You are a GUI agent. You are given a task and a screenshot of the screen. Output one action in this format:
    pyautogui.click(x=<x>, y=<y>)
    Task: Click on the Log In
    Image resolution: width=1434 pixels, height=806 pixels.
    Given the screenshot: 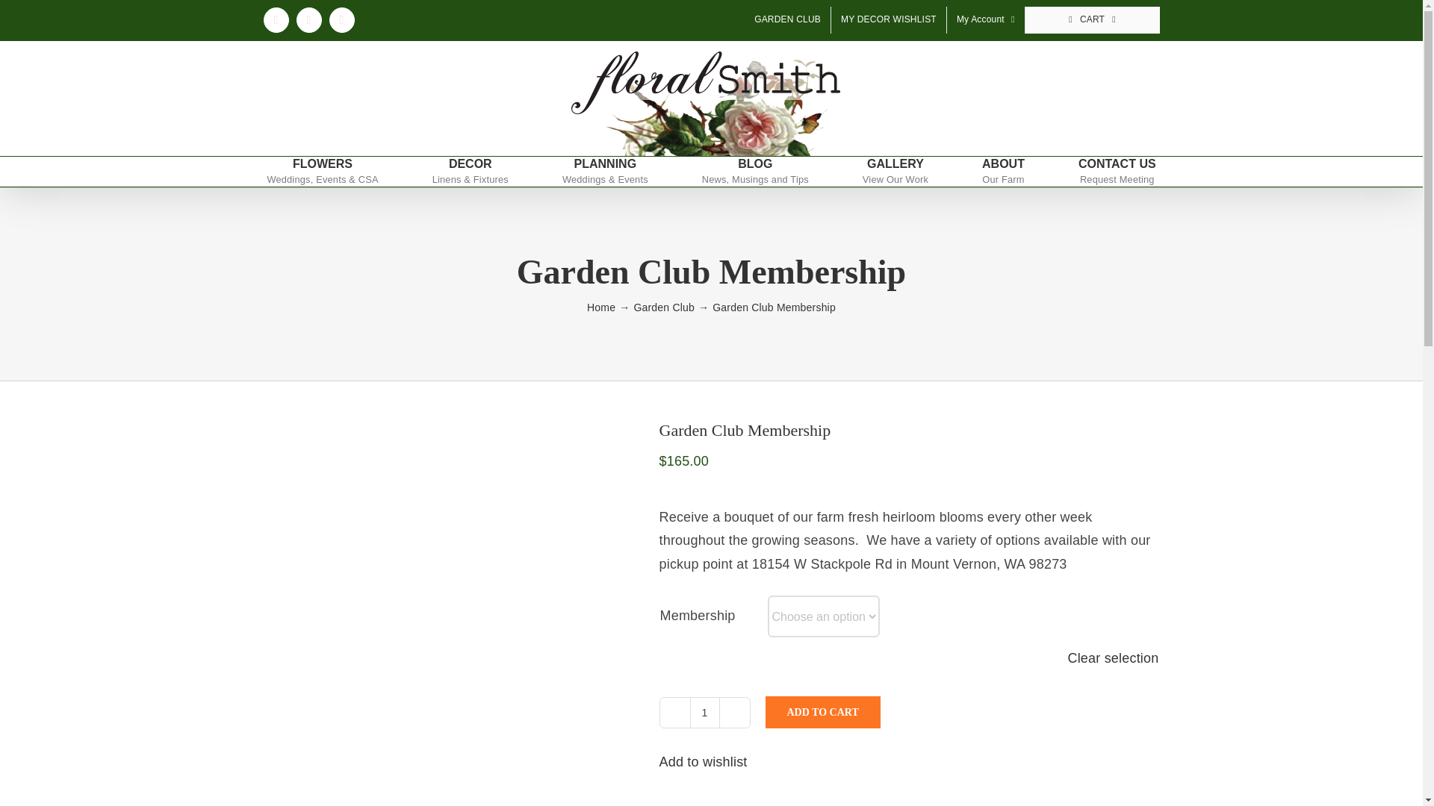 What is the action you would take?
    pyautogui.click(x=1034, y=184)
    